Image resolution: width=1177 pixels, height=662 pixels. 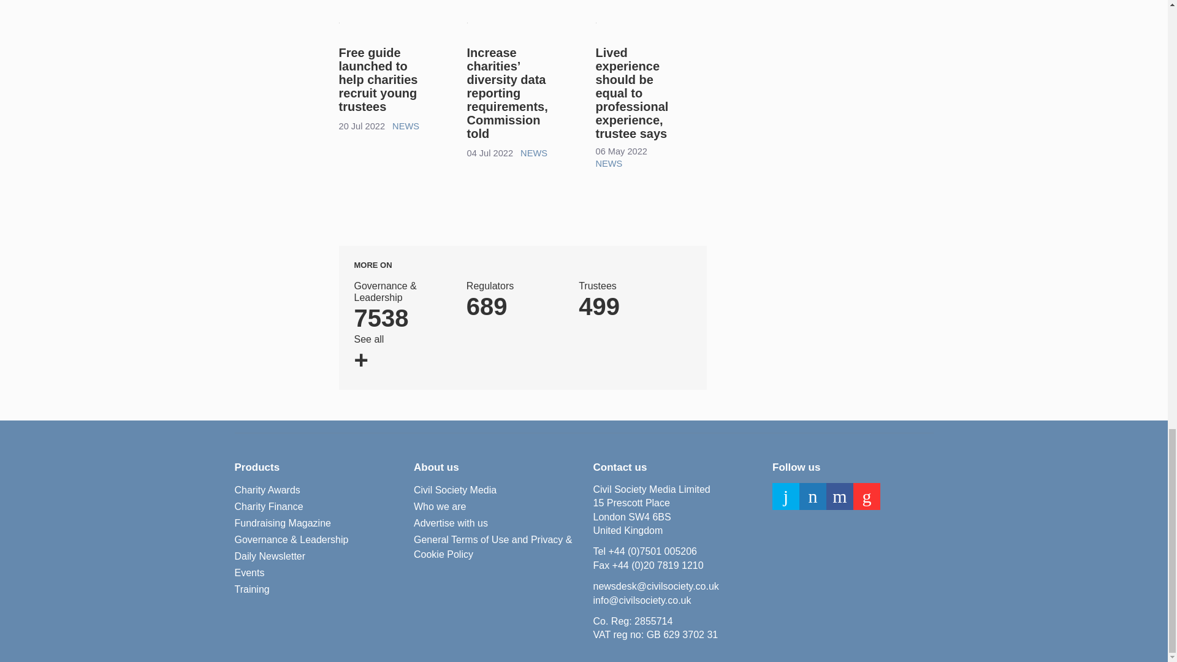 What do you see at coordinates (609, 163) in the screenshot?
I see `Events` at bounding box center [609, 163].